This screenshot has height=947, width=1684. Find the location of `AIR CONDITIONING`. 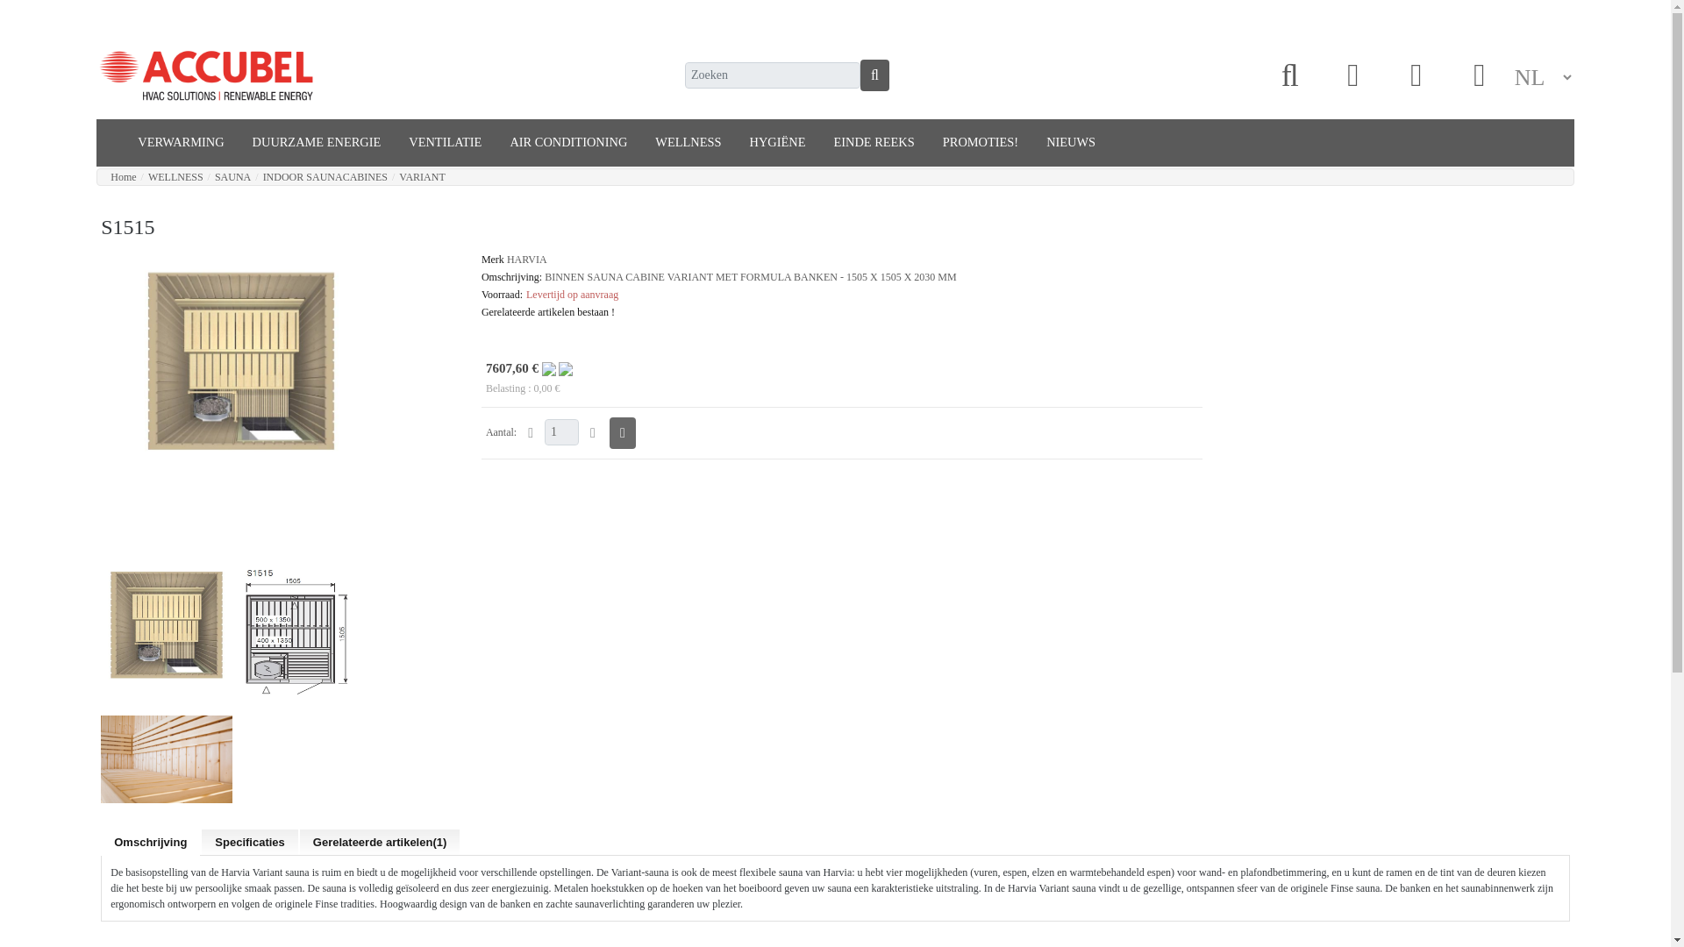

AIR CONDITIONING is located at coordinates (568, 142).